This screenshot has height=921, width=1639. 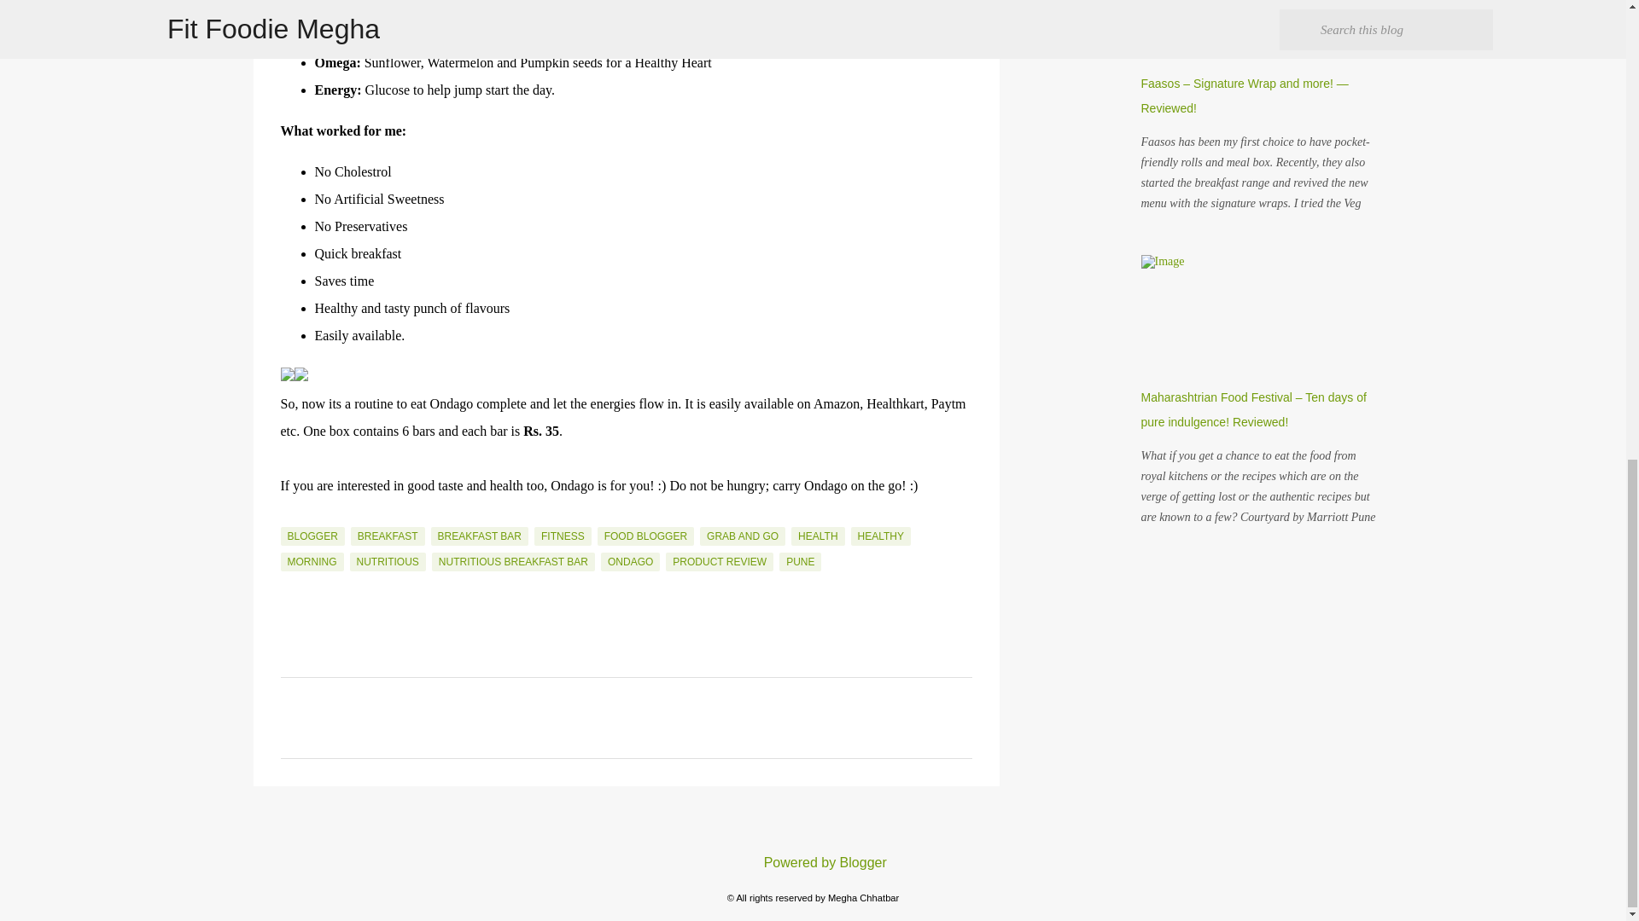 What do you see at coordinates (881, 536) in the screenshot?
I see `HEALTHY` at bounding box center [881, 536].